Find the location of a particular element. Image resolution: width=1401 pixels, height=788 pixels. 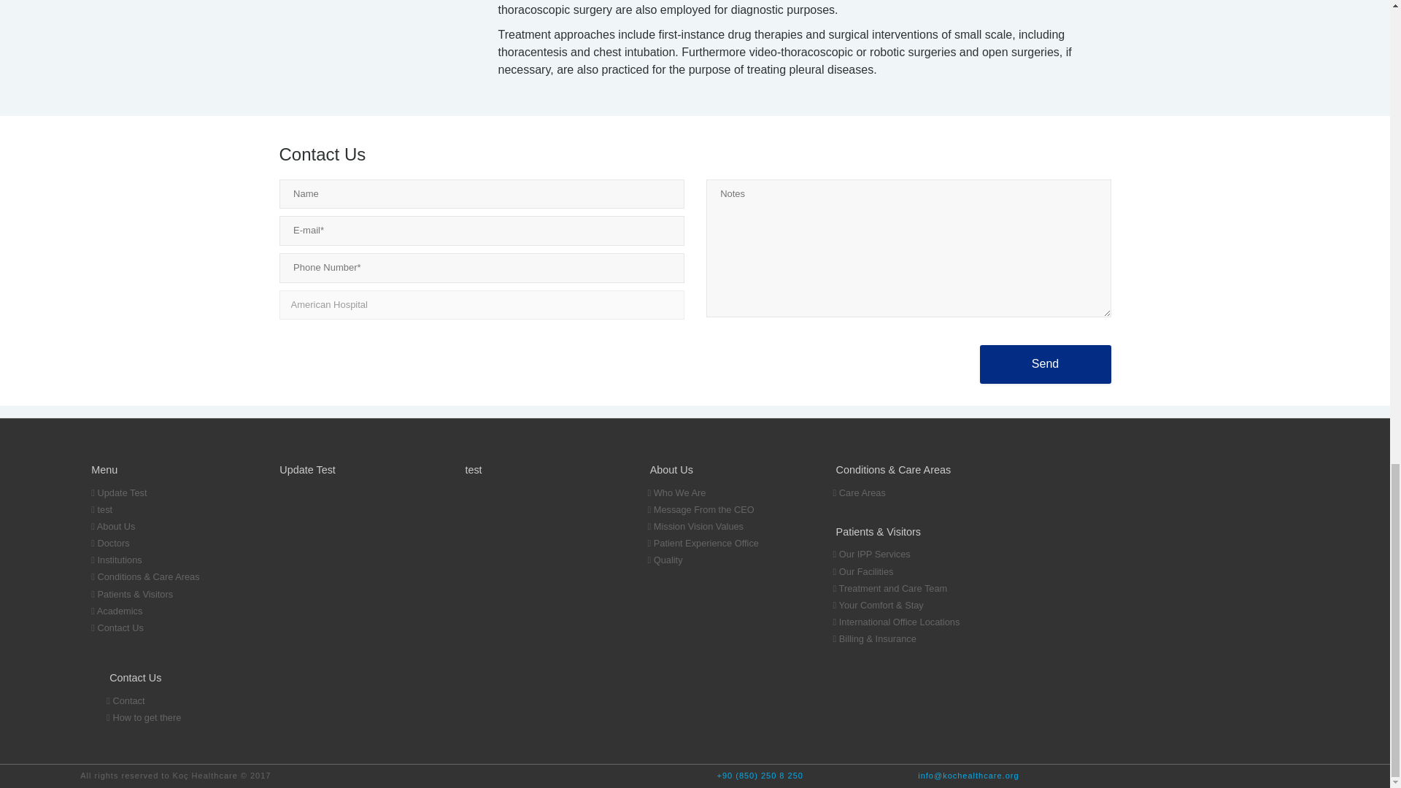

Quality is located at coordinates (721, 561).